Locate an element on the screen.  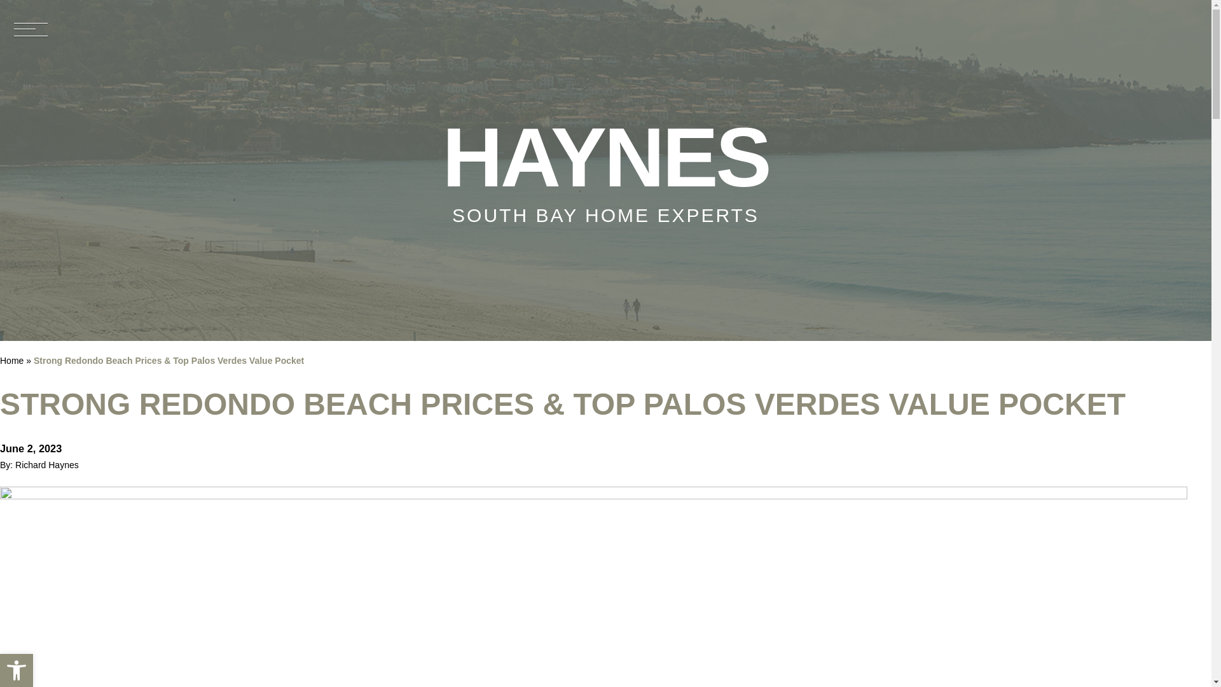
Accessibility Tools is located at coordinates (17, 670).